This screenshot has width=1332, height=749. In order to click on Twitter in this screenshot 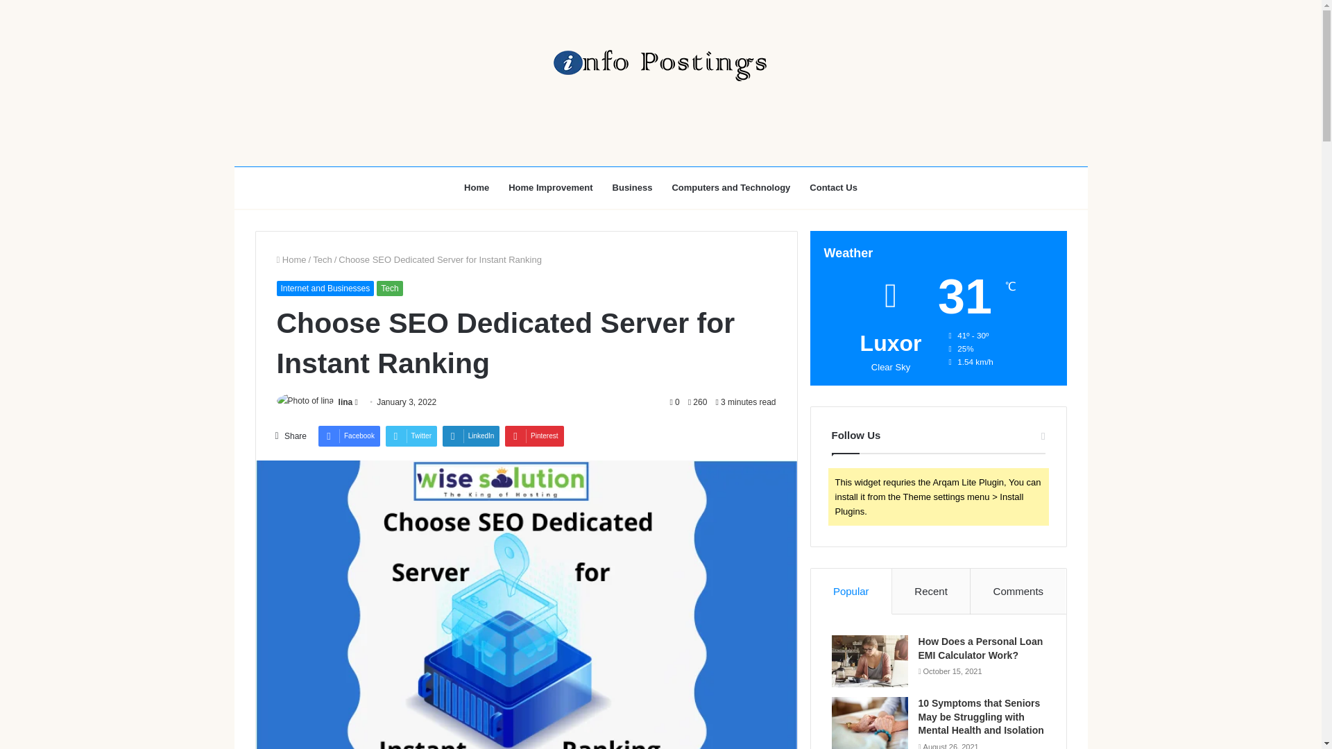, I will do `click(411, 436)`.